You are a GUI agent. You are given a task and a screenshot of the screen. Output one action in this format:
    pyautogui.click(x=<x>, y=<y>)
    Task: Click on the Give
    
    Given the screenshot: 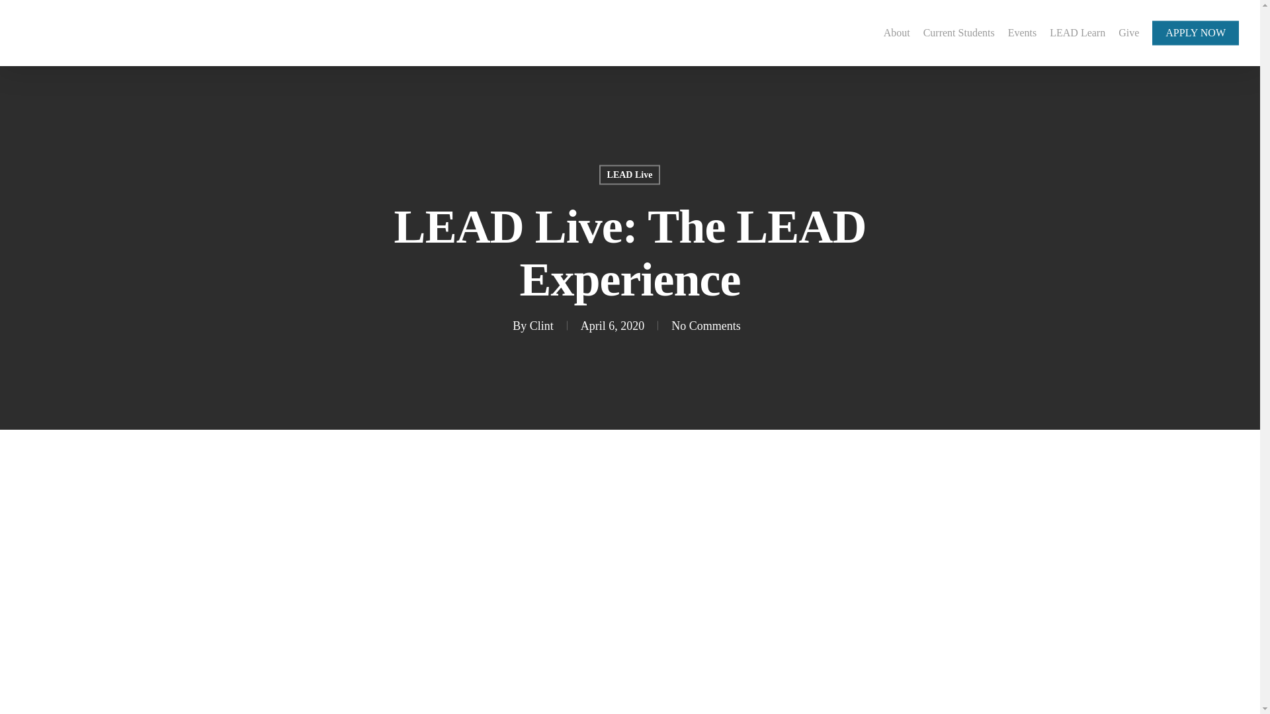 What is the action you would take?
    pyautogui.click(x=1128, y=32)
    